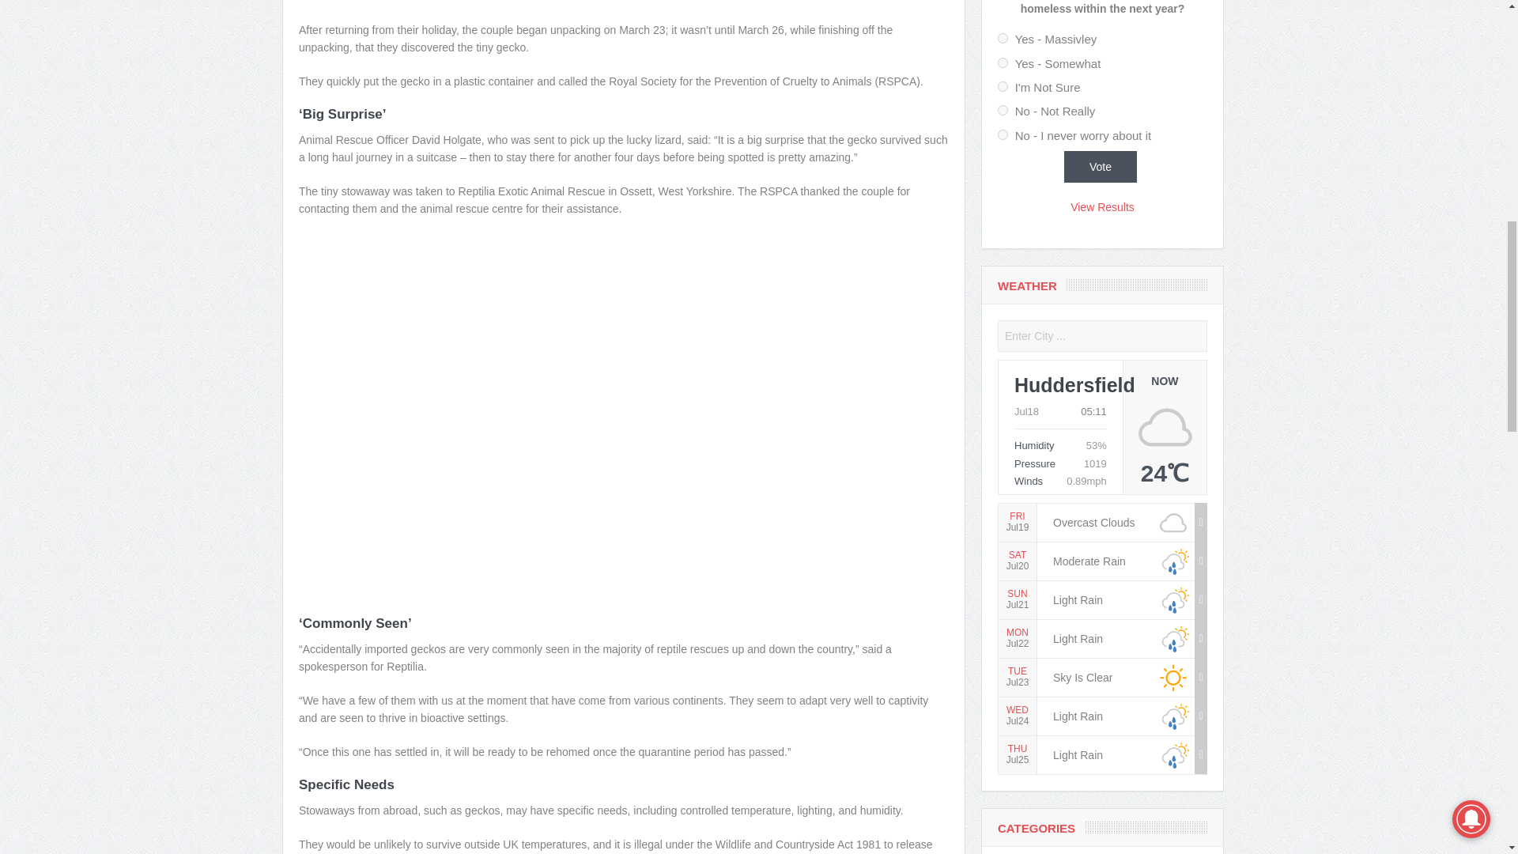 The image size is (1518, 854). Describe the element at coordinates (1099, 167) in the screenshot. I see `   Vote   ` at that location.